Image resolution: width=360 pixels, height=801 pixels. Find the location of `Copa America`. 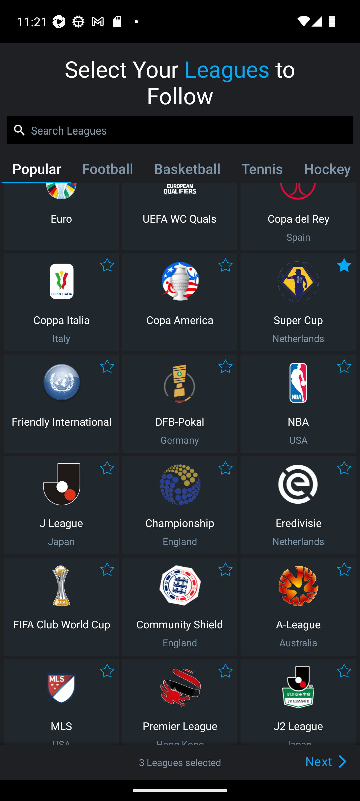

Copa America is located at coordinates (180, 302).